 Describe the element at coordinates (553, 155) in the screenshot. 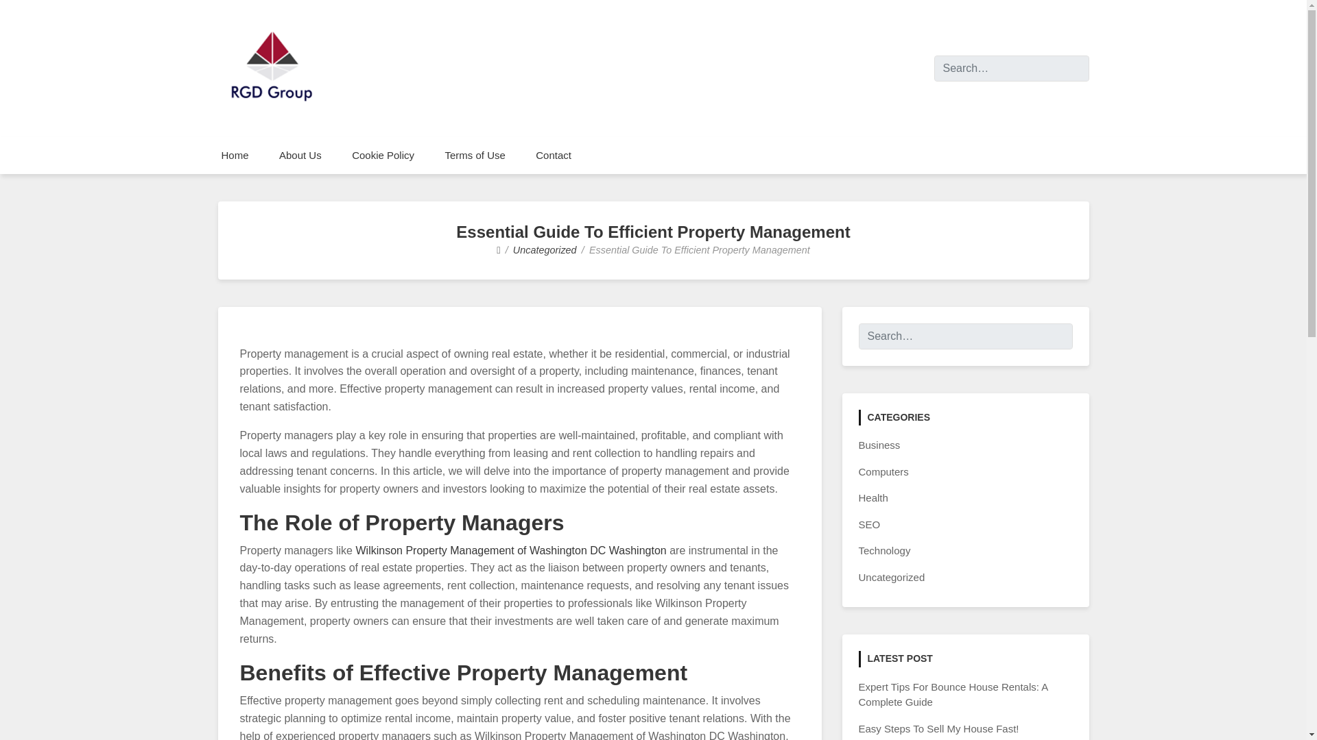

I see `Contact` at that location.